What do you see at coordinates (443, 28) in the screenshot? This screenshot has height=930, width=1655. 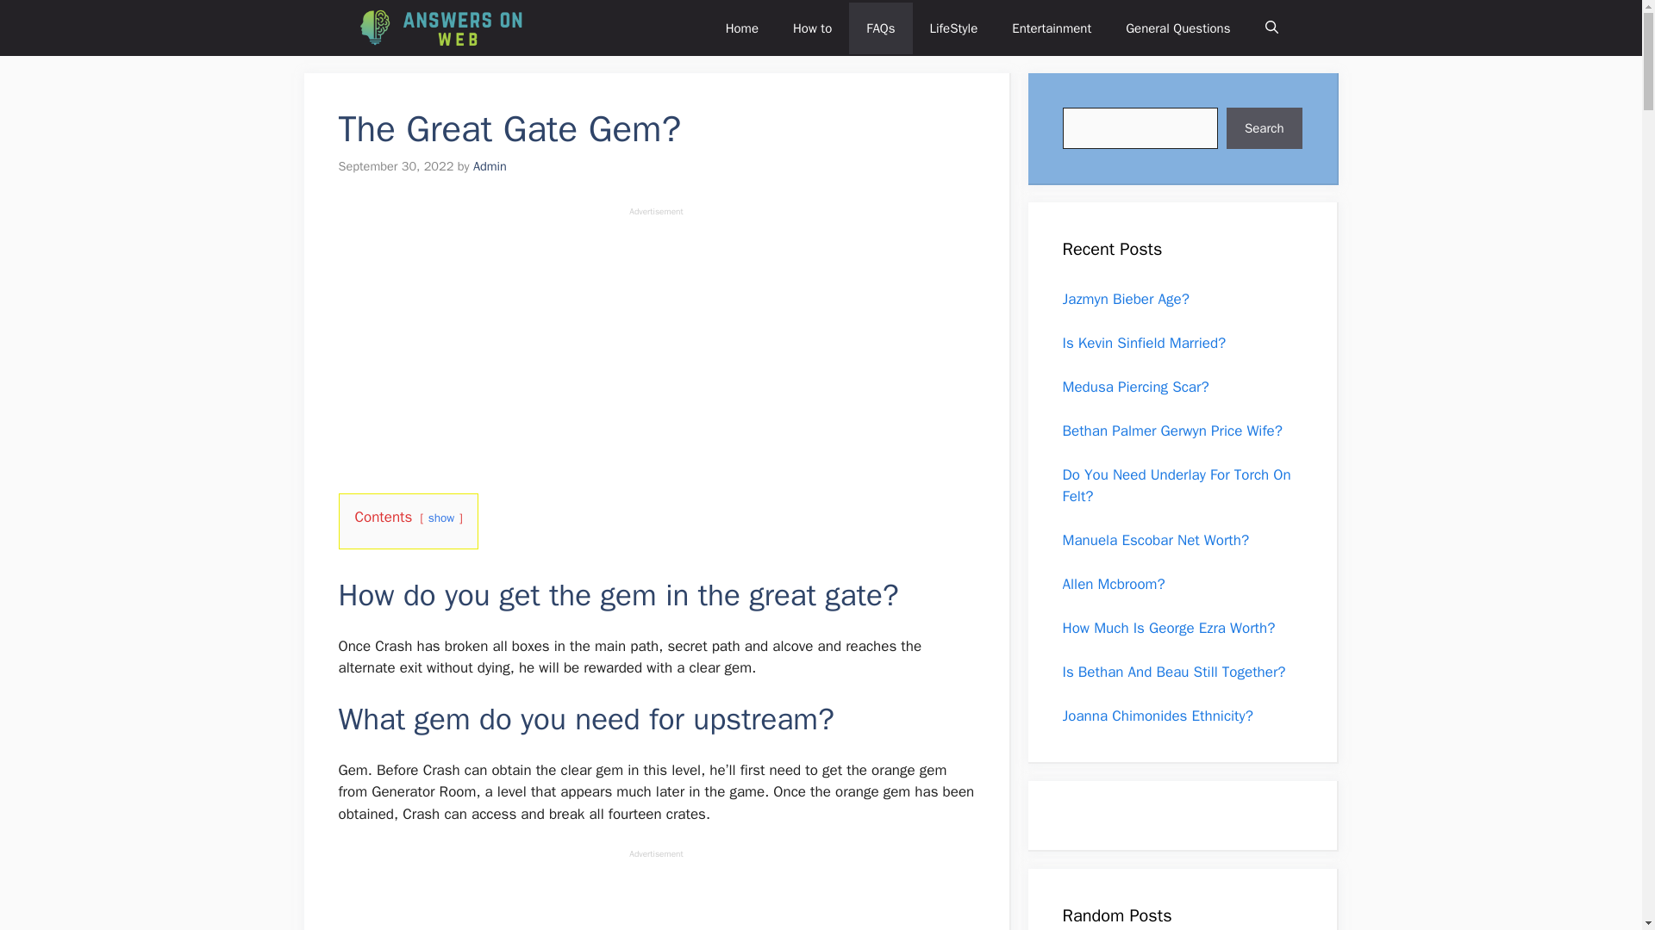 I see `Answers On Web` at bounding box center [443, 28].